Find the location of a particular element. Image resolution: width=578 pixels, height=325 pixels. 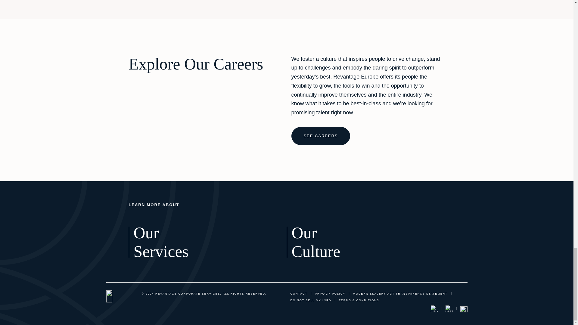

YOUTUBE is located at coordinates (299, 294).